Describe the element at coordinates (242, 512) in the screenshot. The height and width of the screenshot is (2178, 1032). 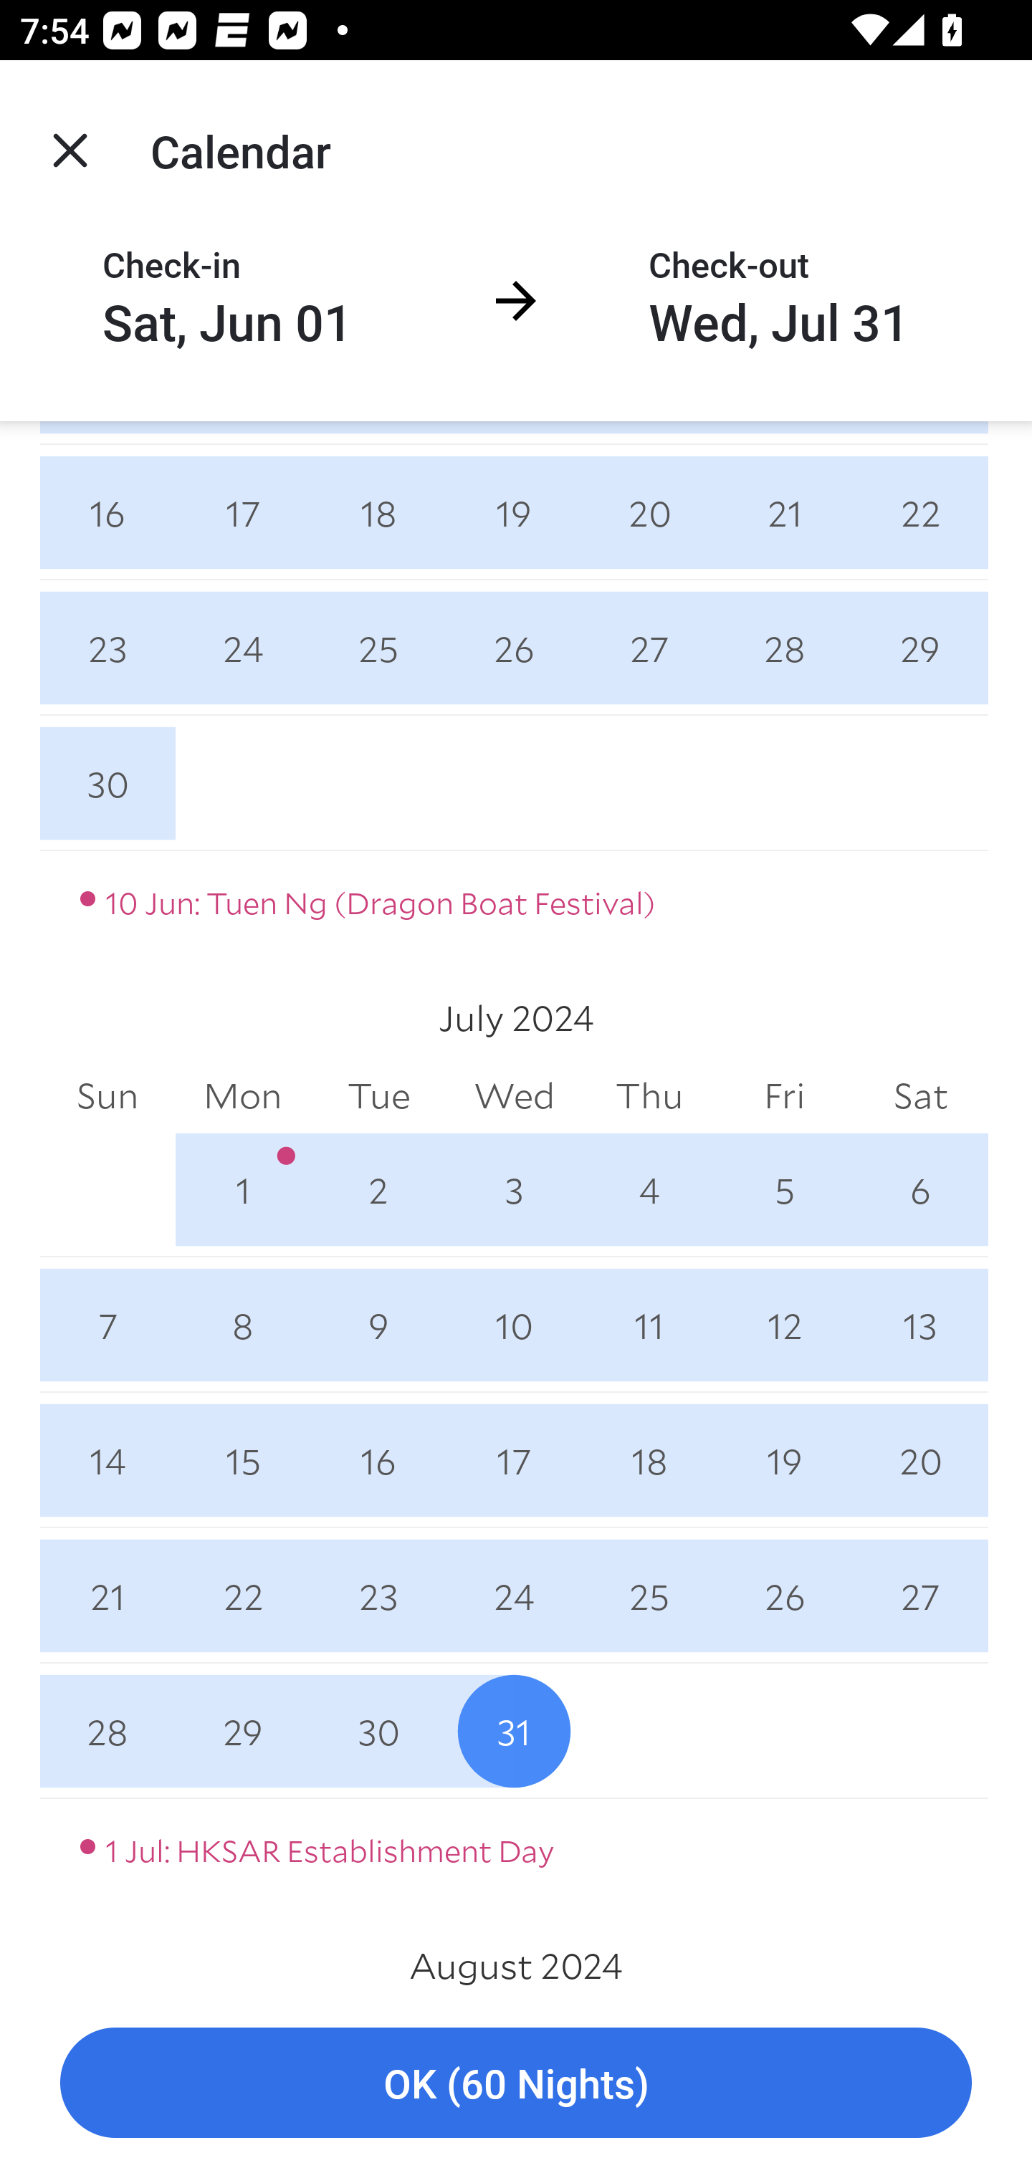
I see `17 17 June 2024` at that location.